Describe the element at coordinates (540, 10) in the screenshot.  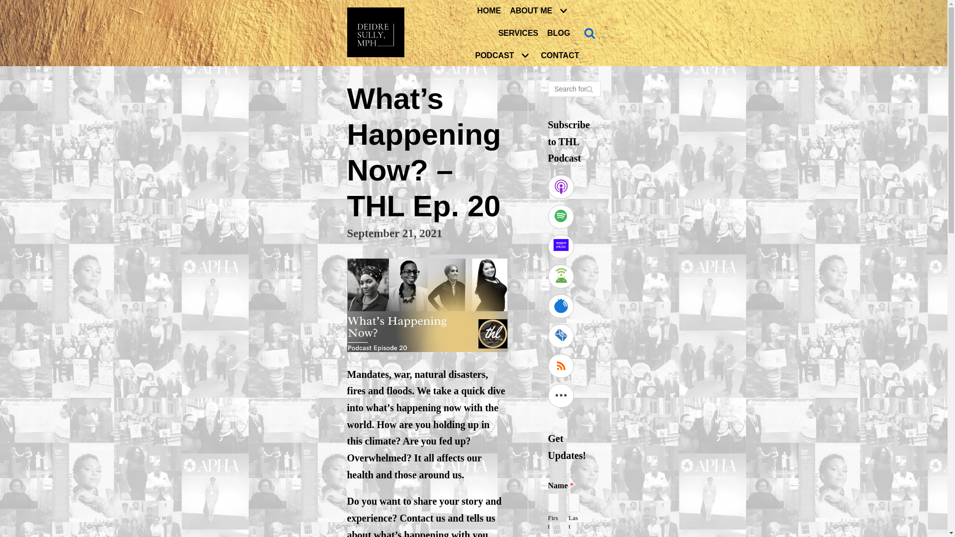
I see `ABOUT ME` at that location.